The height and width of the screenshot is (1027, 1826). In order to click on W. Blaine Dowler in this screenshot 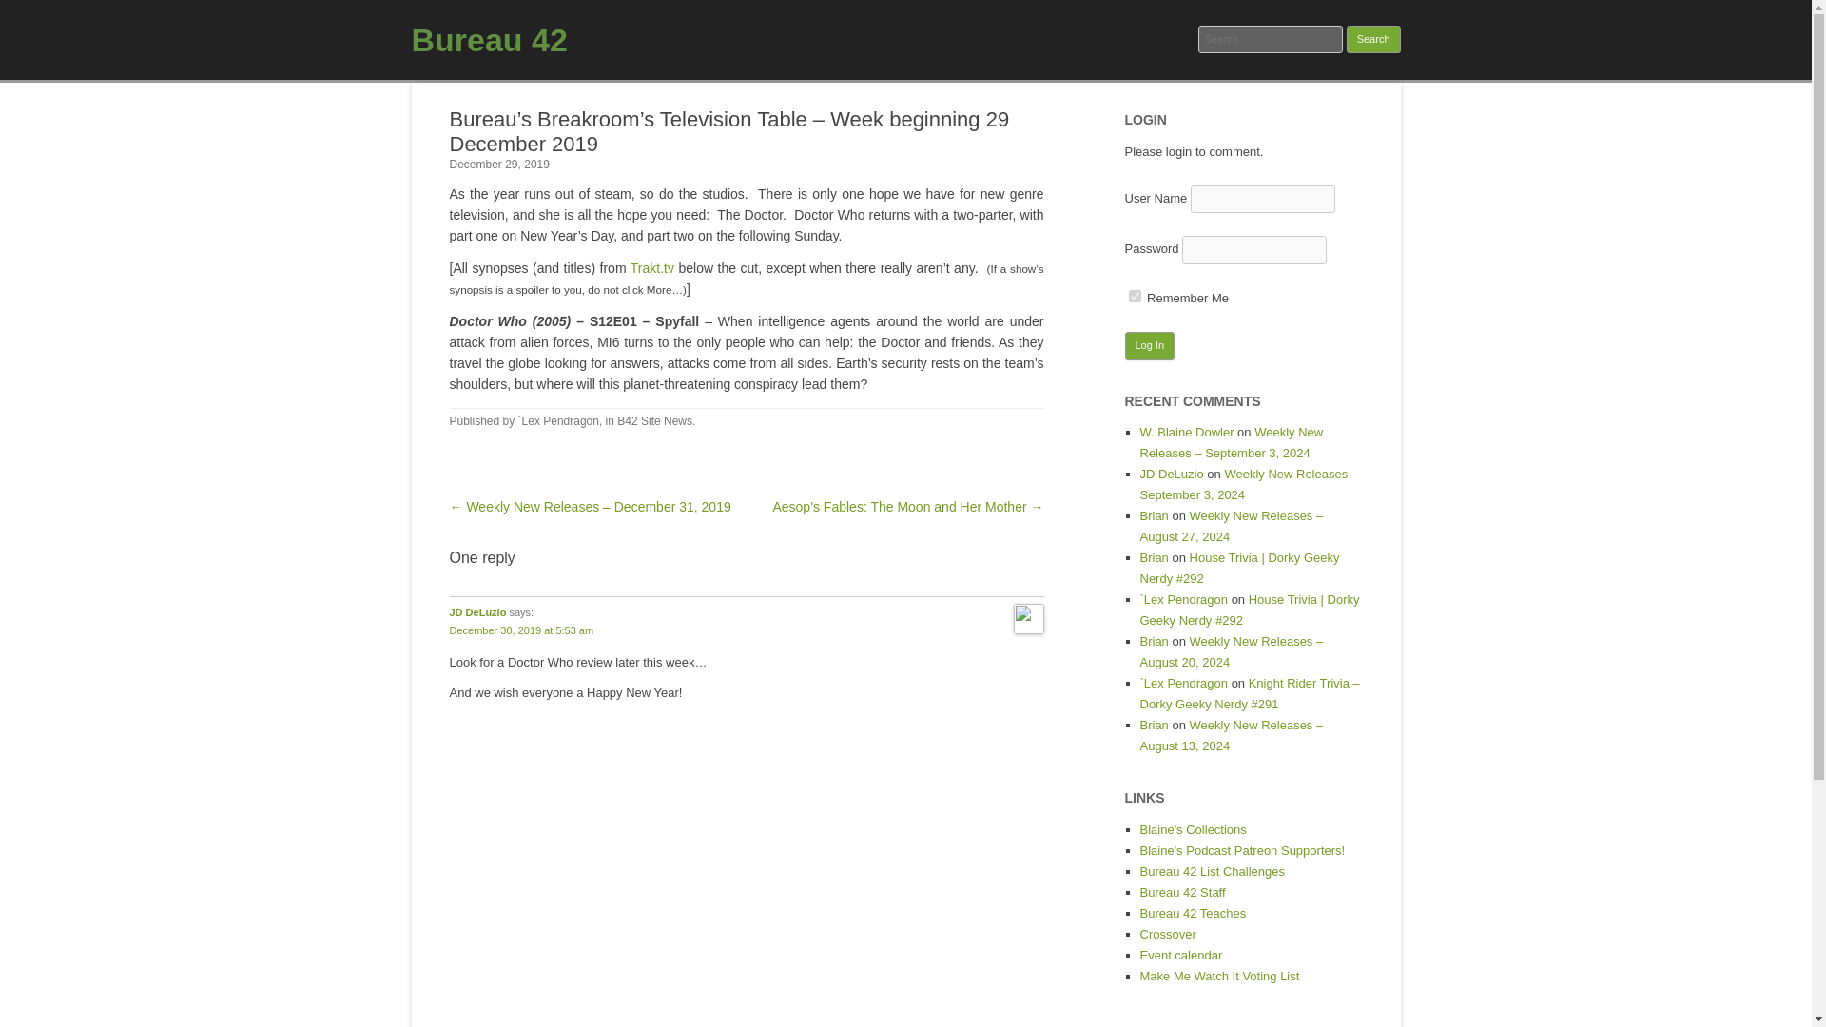, I will do `click(1187, 432)`.